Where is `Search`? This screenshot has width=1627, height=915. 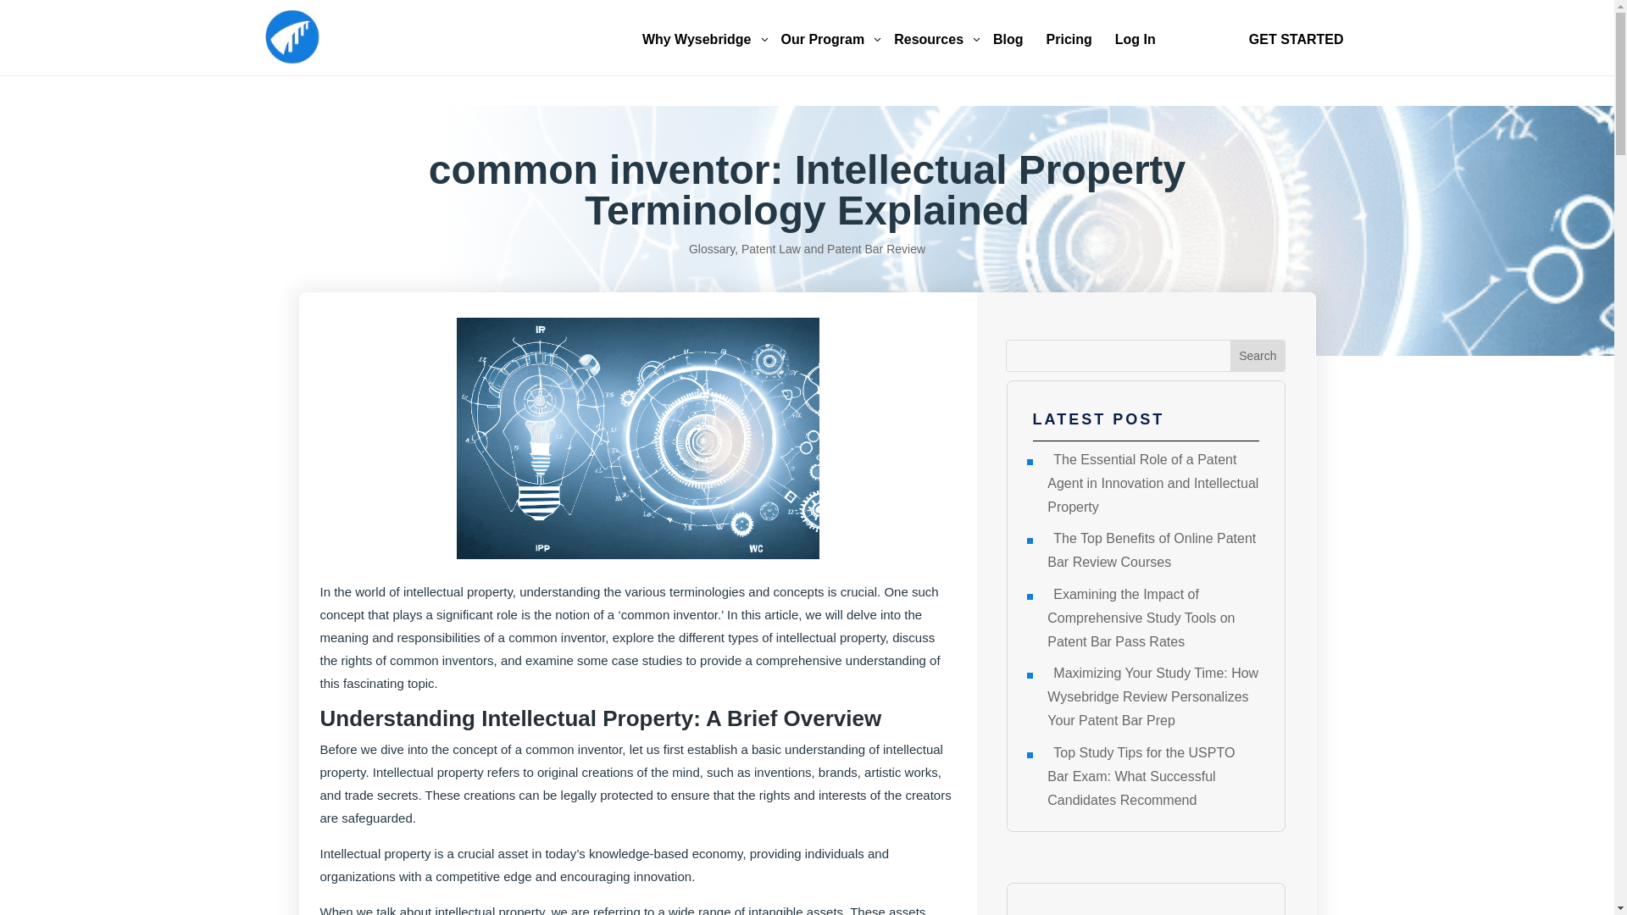 Search is located at coordinates (935, 40).